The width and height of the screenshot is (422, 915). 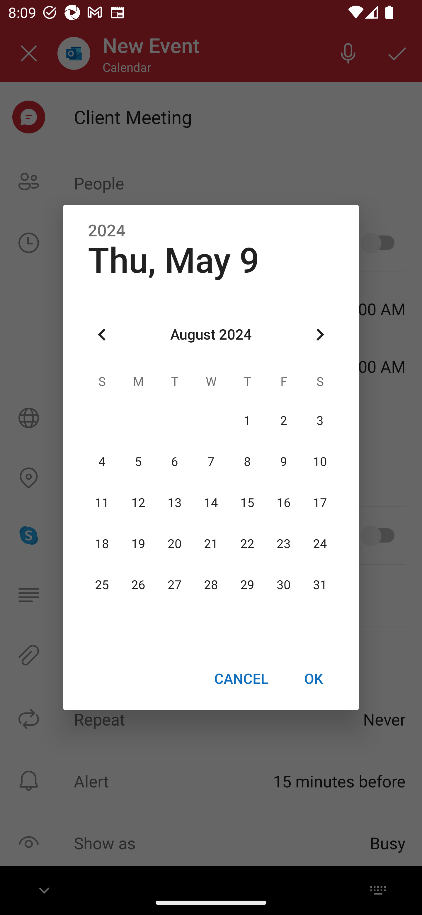 I want to click on 31 31 August 2024, so click(x=320, y=585).